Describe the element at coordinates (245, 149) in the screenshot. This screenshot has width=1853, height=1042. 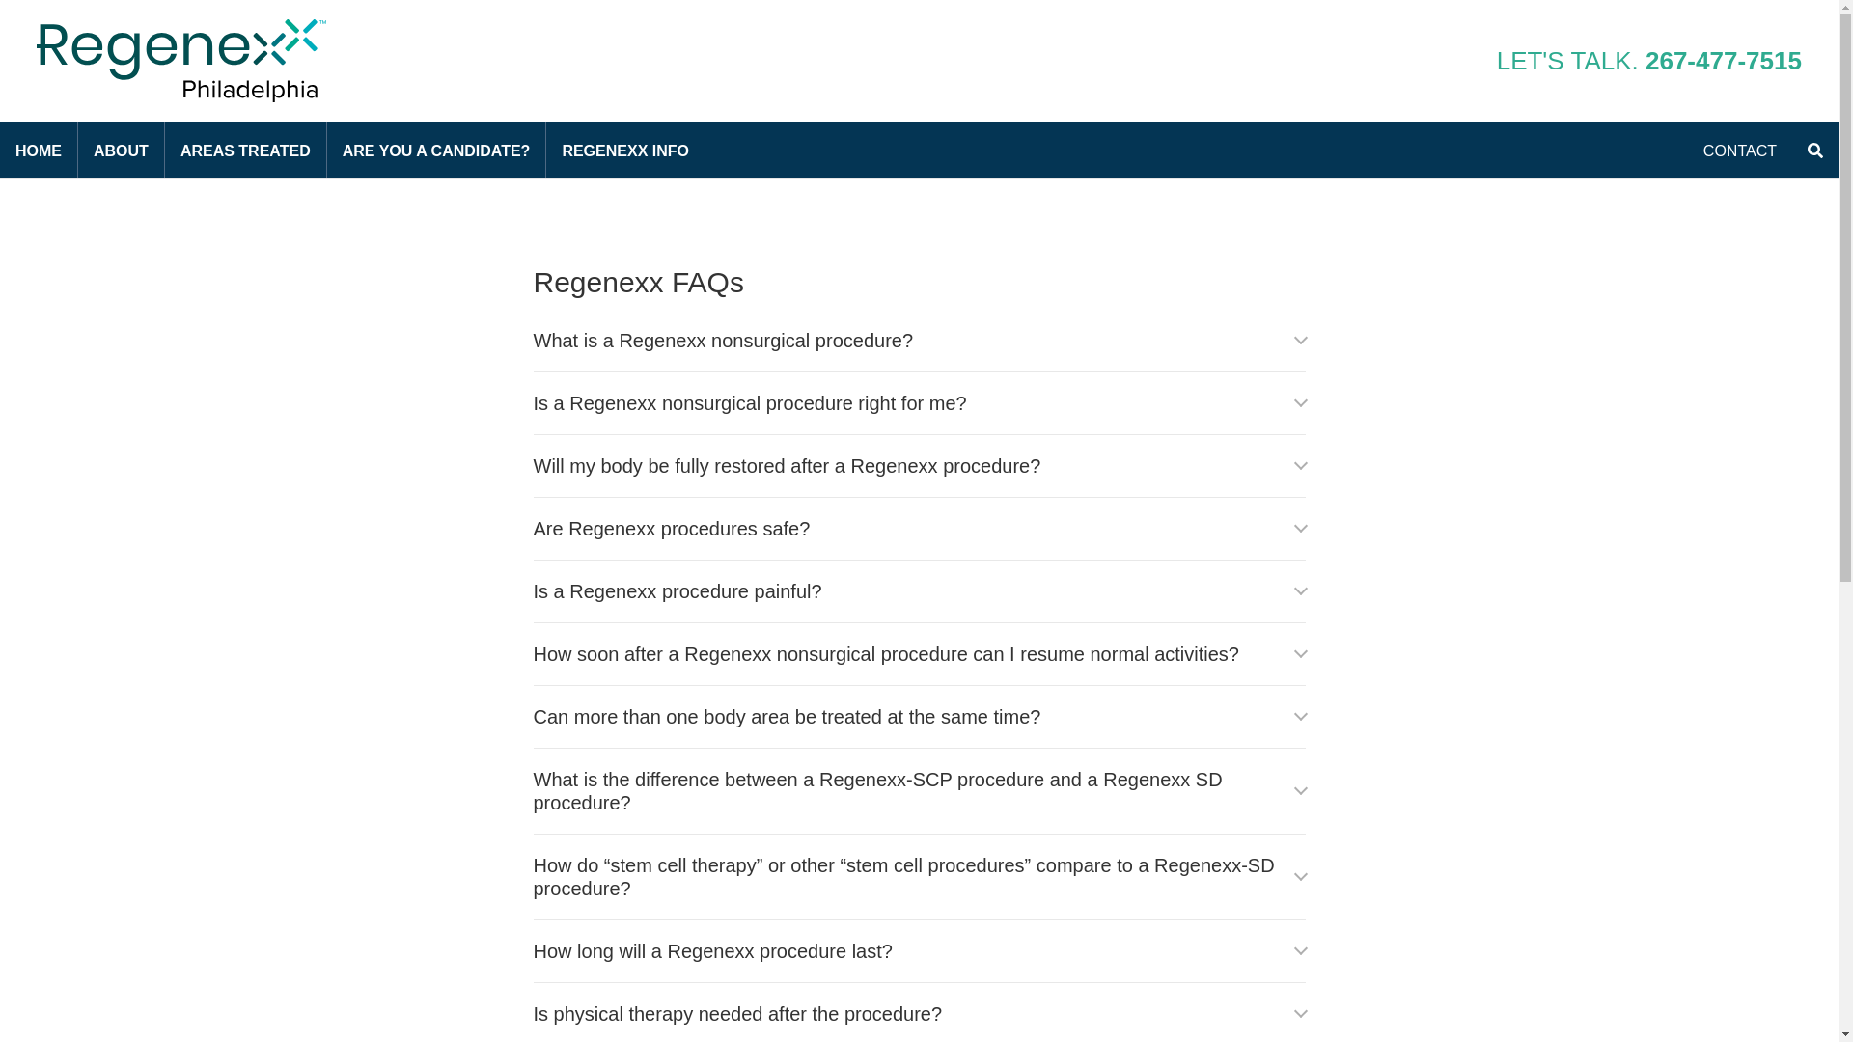
I see `AREAS TREATED` at that location.